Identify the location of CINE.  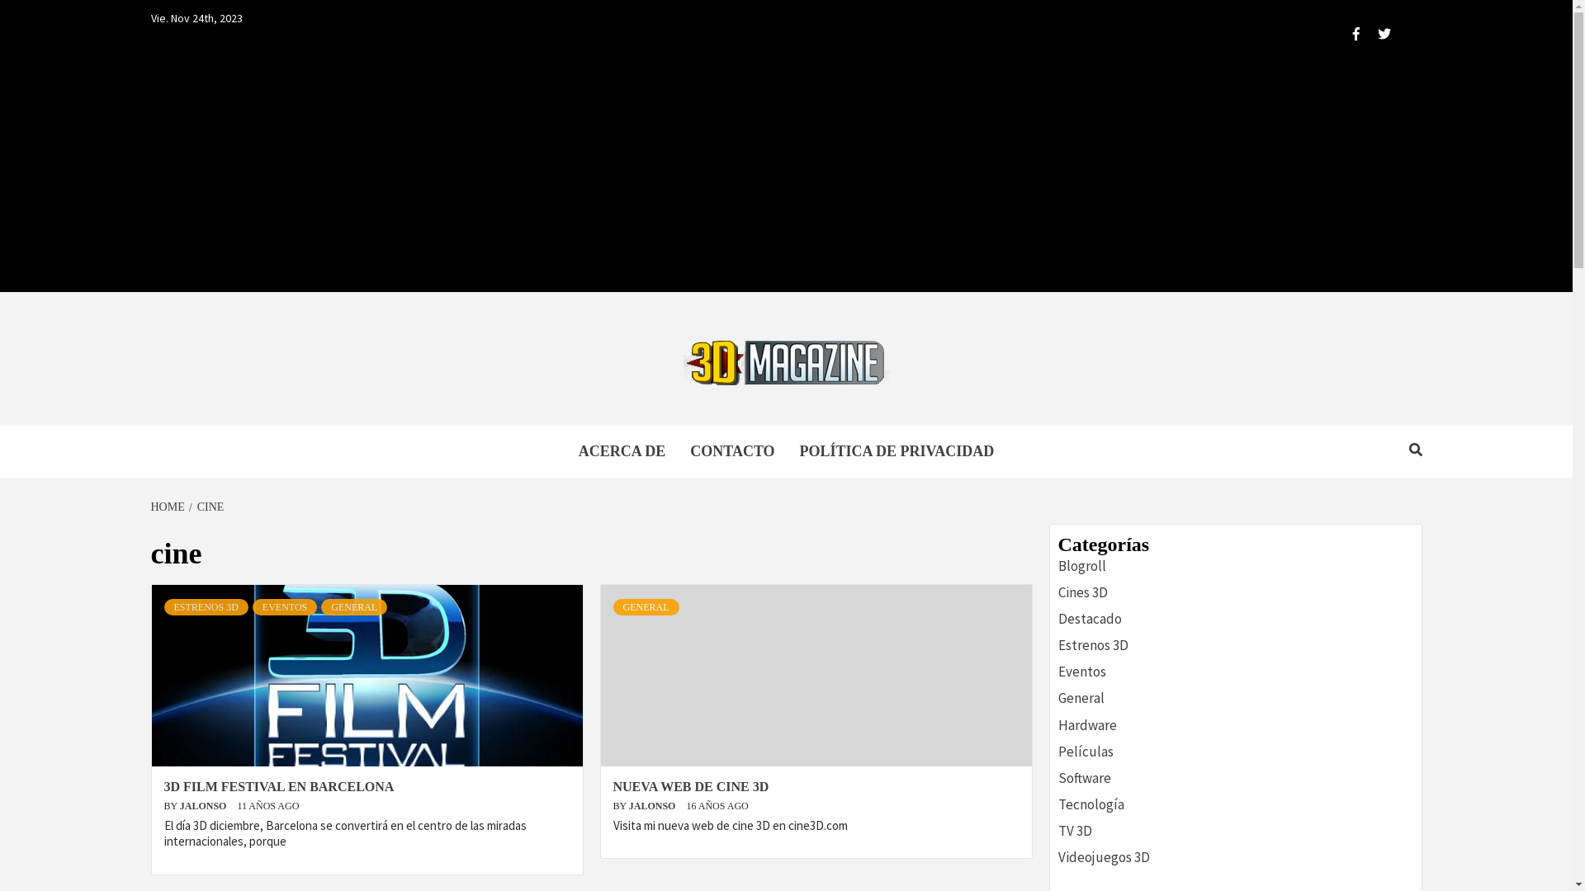
(209, 507).